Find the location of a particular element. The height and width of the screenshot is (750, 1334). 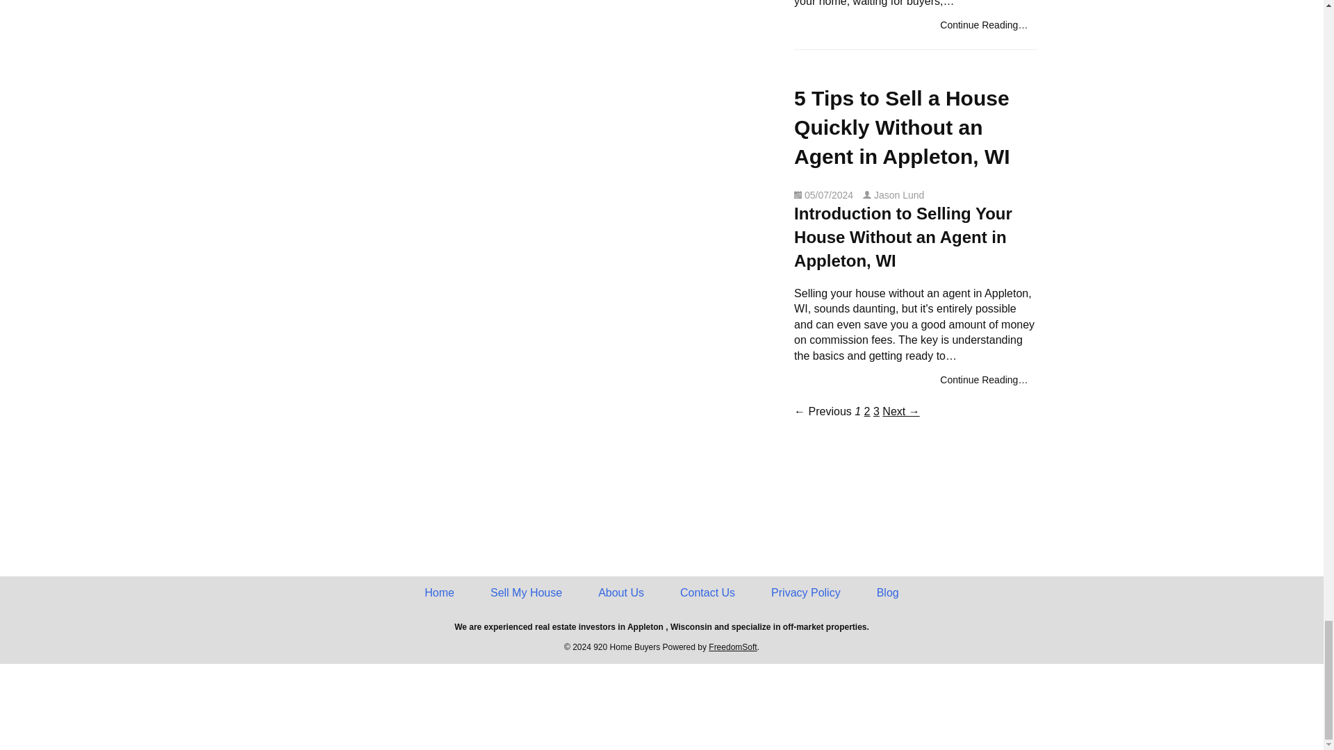

2 is located at coordinates (867, 411).